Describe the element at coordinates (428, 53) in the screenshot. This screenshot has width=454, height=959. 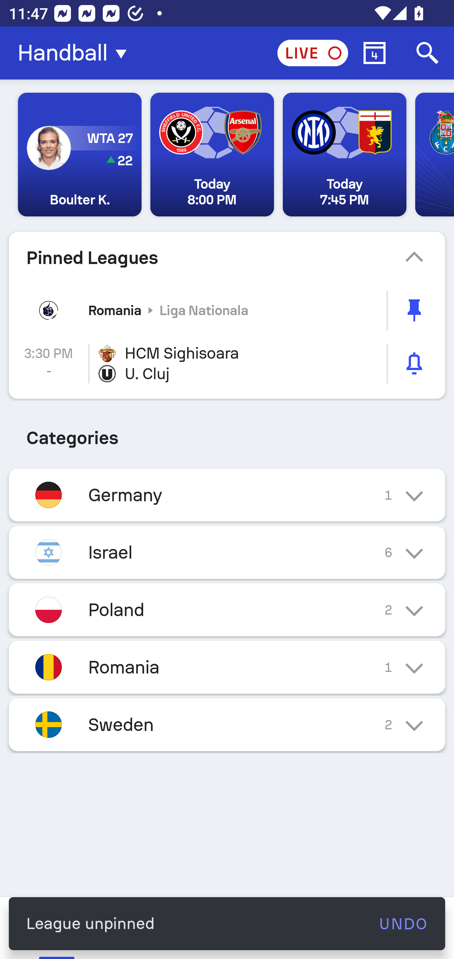
I see `Search` at that location.